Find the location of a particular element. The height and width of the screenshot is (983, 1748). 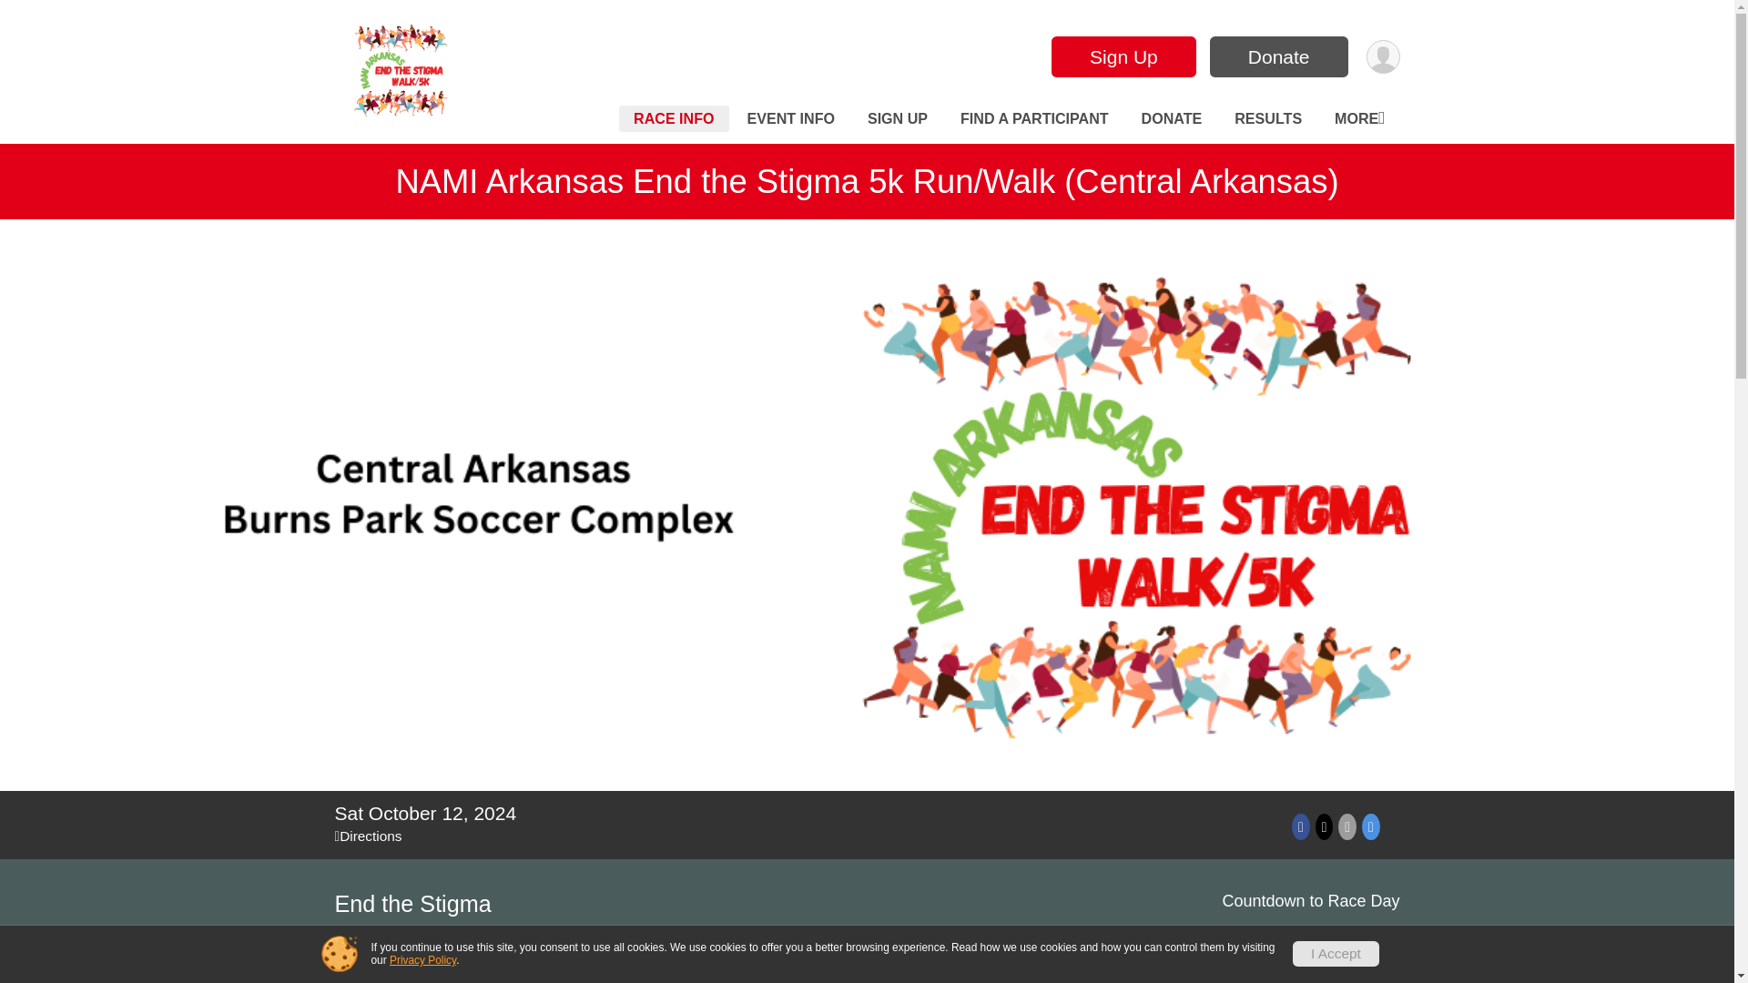

EVENT INFO is located at coordinates (790, 118).